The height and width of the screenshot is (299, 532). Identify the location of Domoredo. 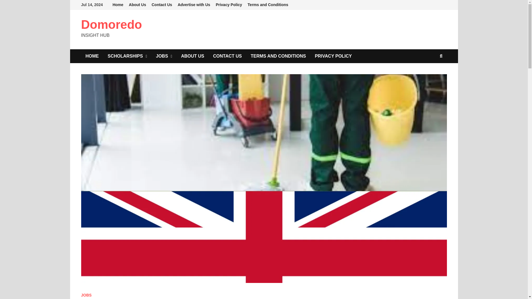
(111, 24).